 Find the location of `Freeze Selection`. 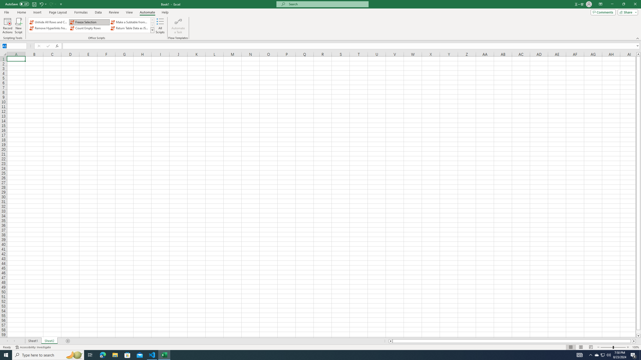

Freeze Selection is located at coordinates (89, 22).